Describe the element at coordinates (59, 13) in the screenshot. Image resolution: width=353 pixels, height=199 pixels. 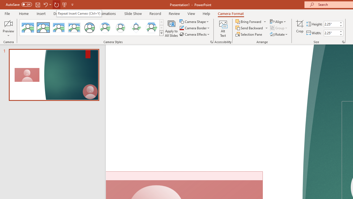
I see `Design` at that location.